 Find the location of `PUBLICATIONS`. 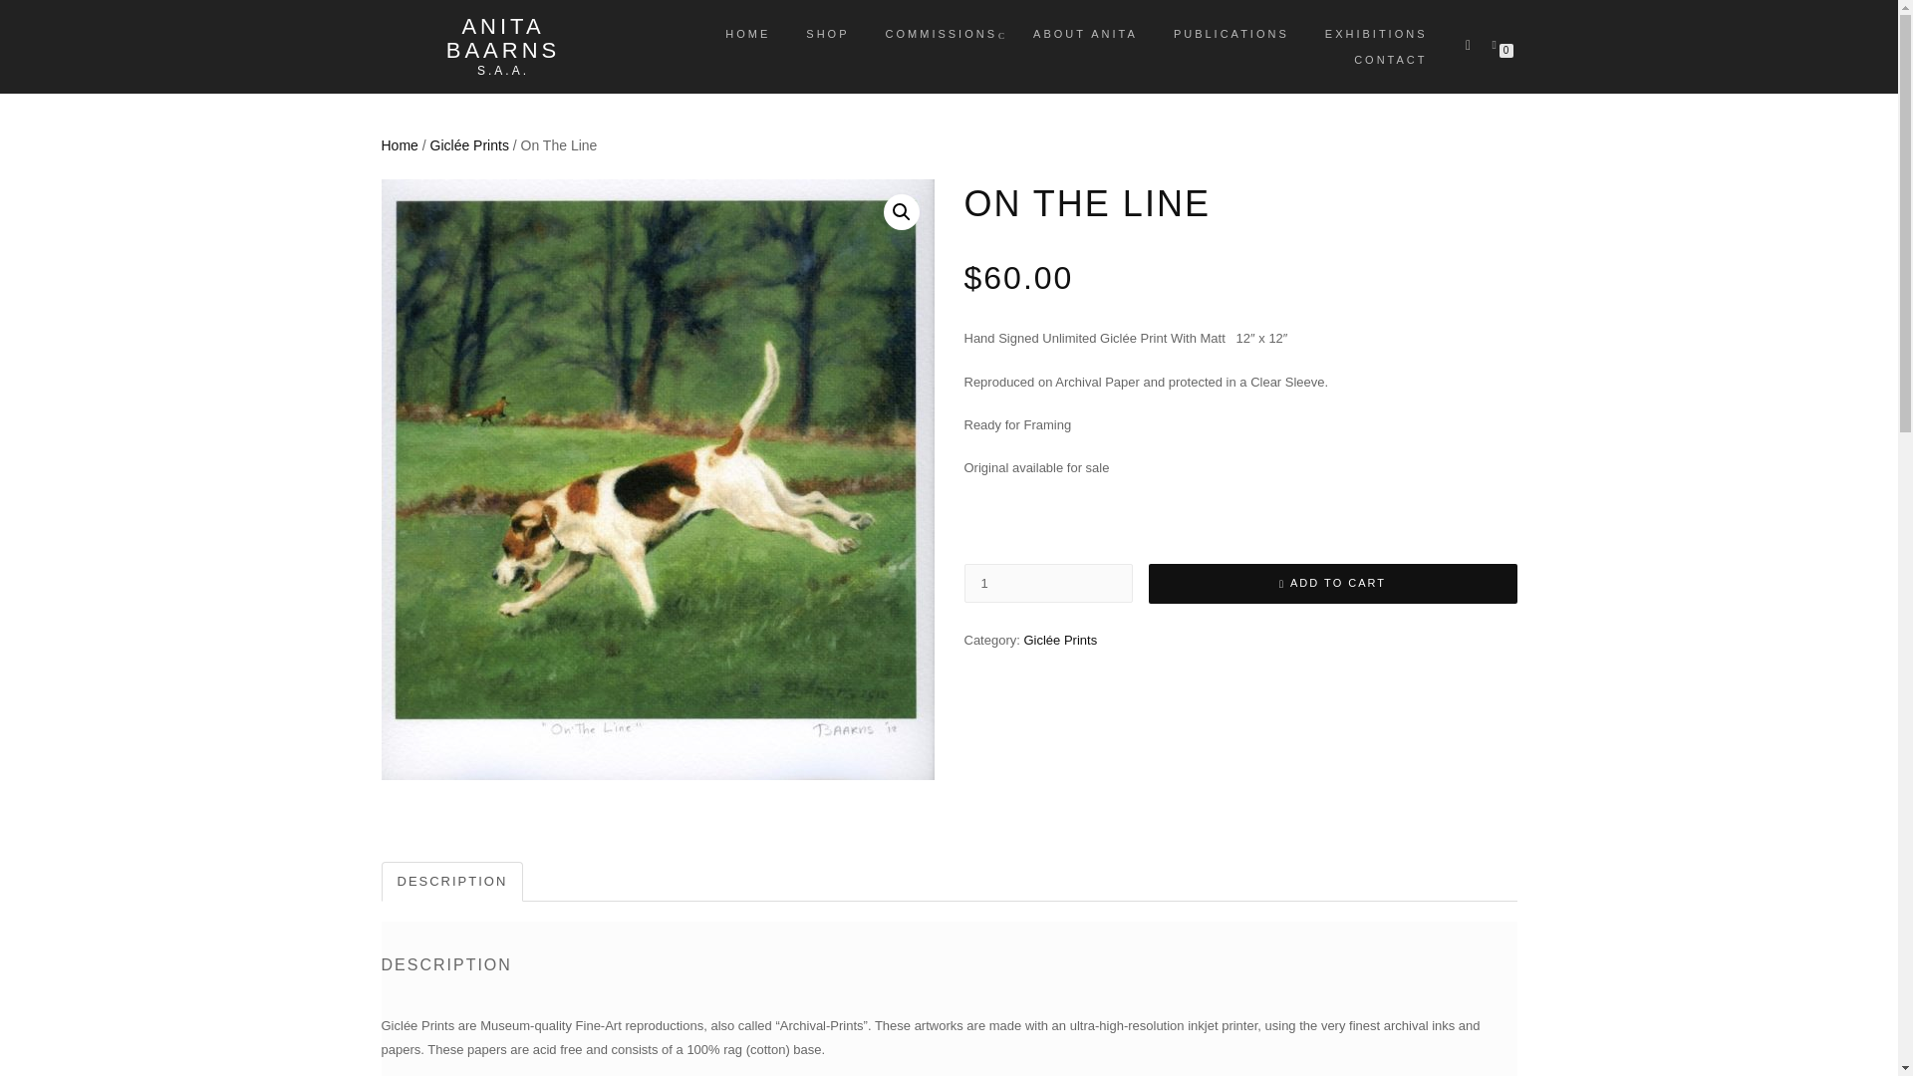

PUBLICATIONS is located at coordinates (1231, 34).